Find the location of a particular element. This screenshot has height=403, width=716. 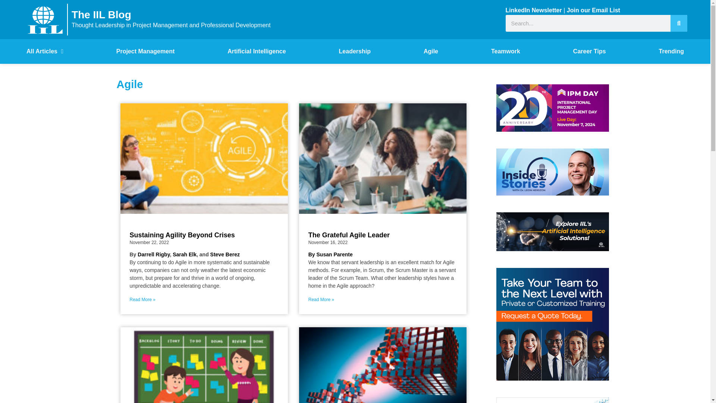

By Susan Parente is located at coordinates (330, 254).